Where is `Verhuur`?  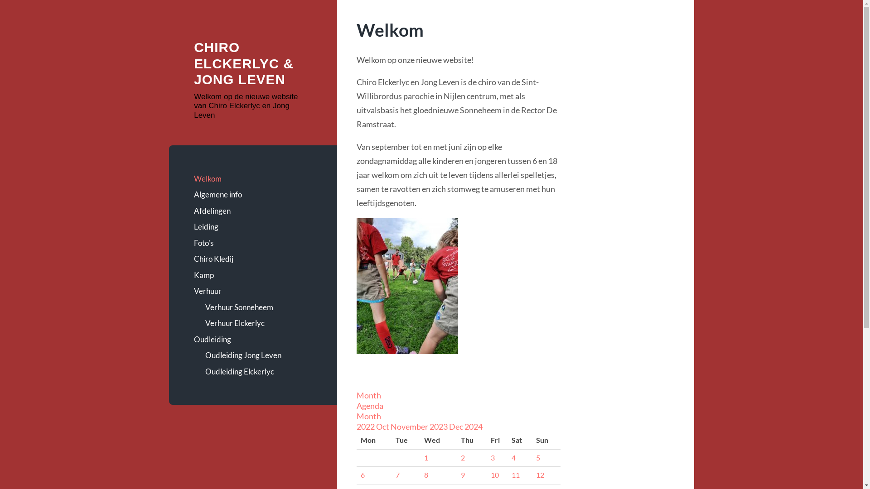 Verhuur is located at coordinates (253, 291).